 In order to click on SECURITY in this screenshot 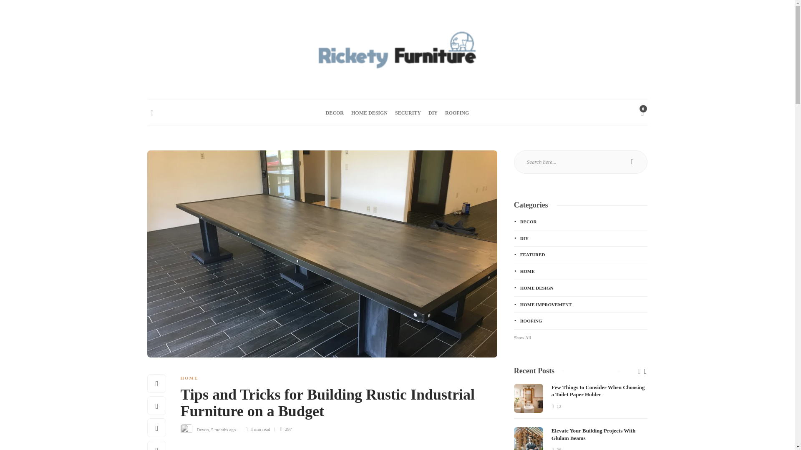, I will do `click(408, 112)`.